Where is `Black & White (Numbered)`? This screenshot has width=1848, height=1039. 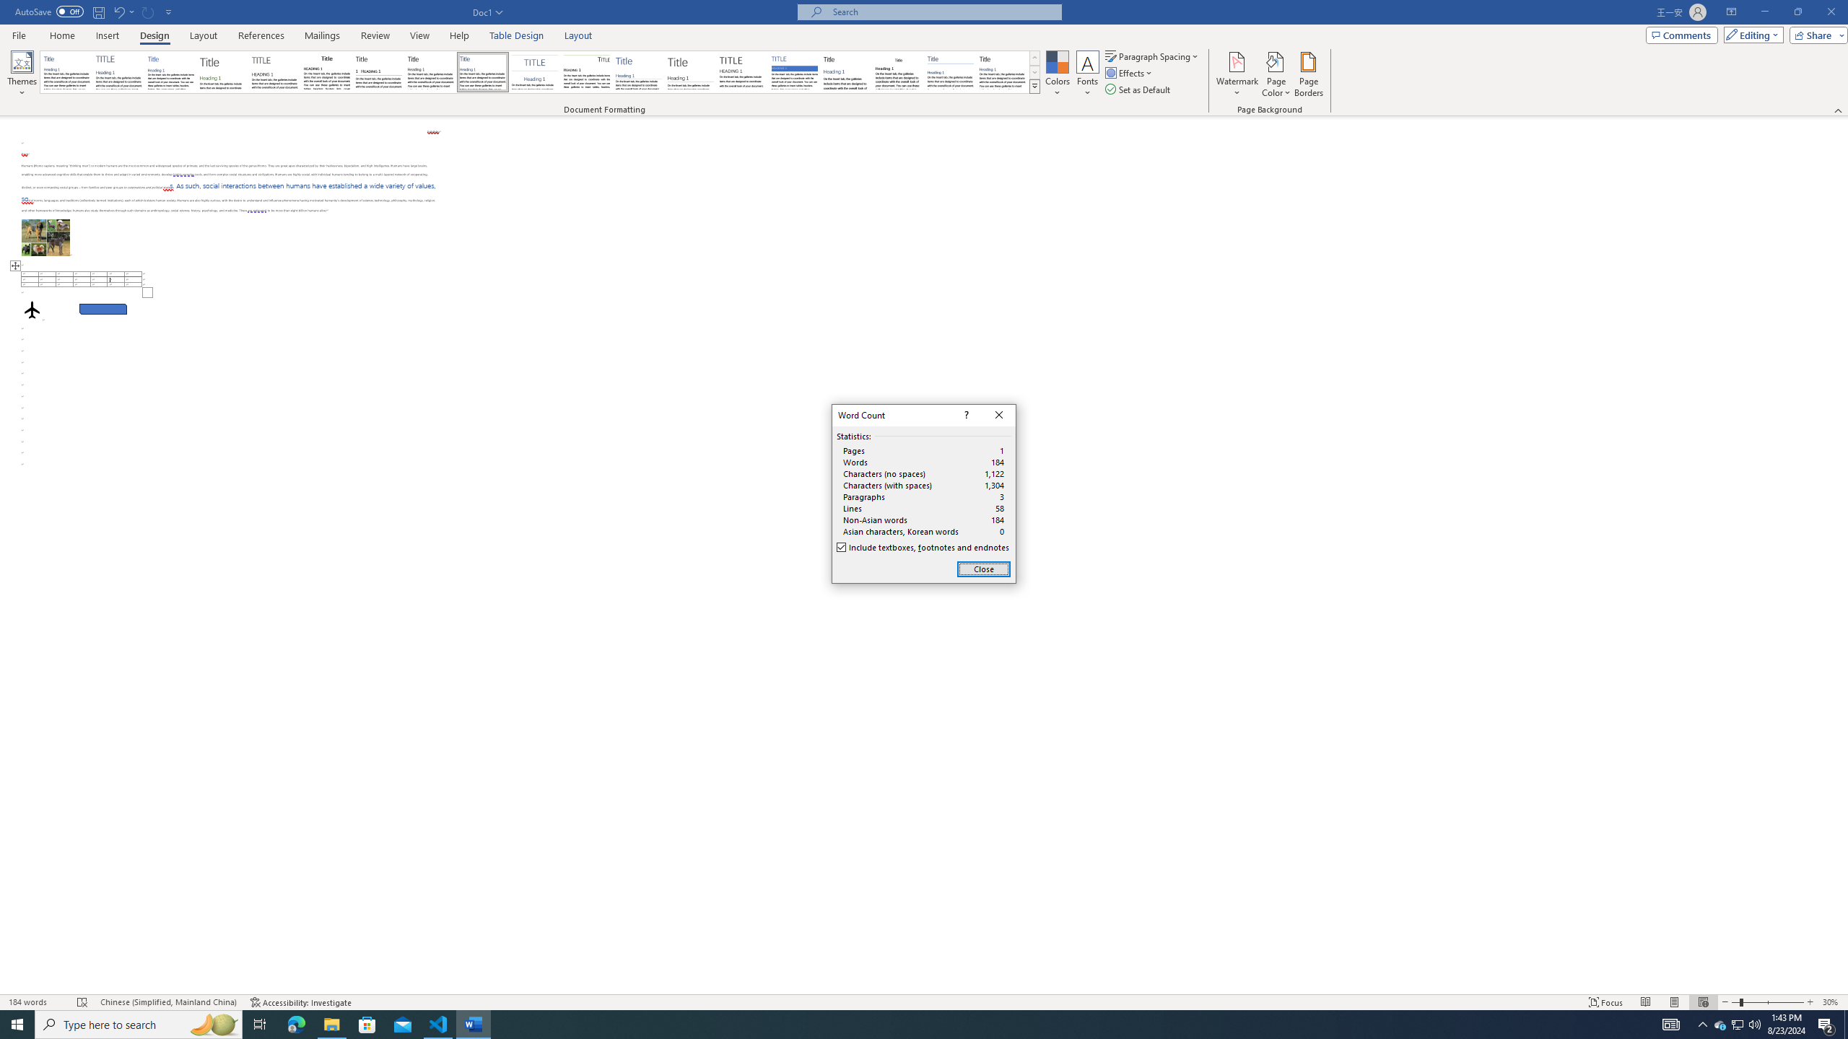 Black & White (Numbered) is located at coordinates (378, 72).